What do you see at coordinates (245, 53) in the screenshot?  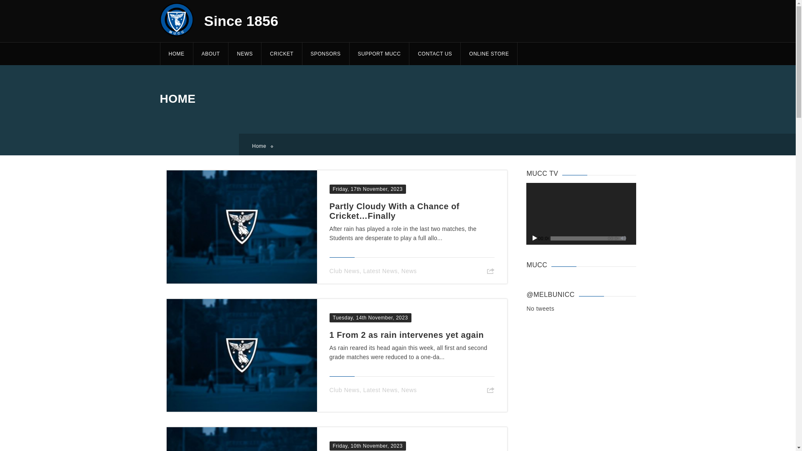 I see `NEWS` at bounding box center [245, 53].